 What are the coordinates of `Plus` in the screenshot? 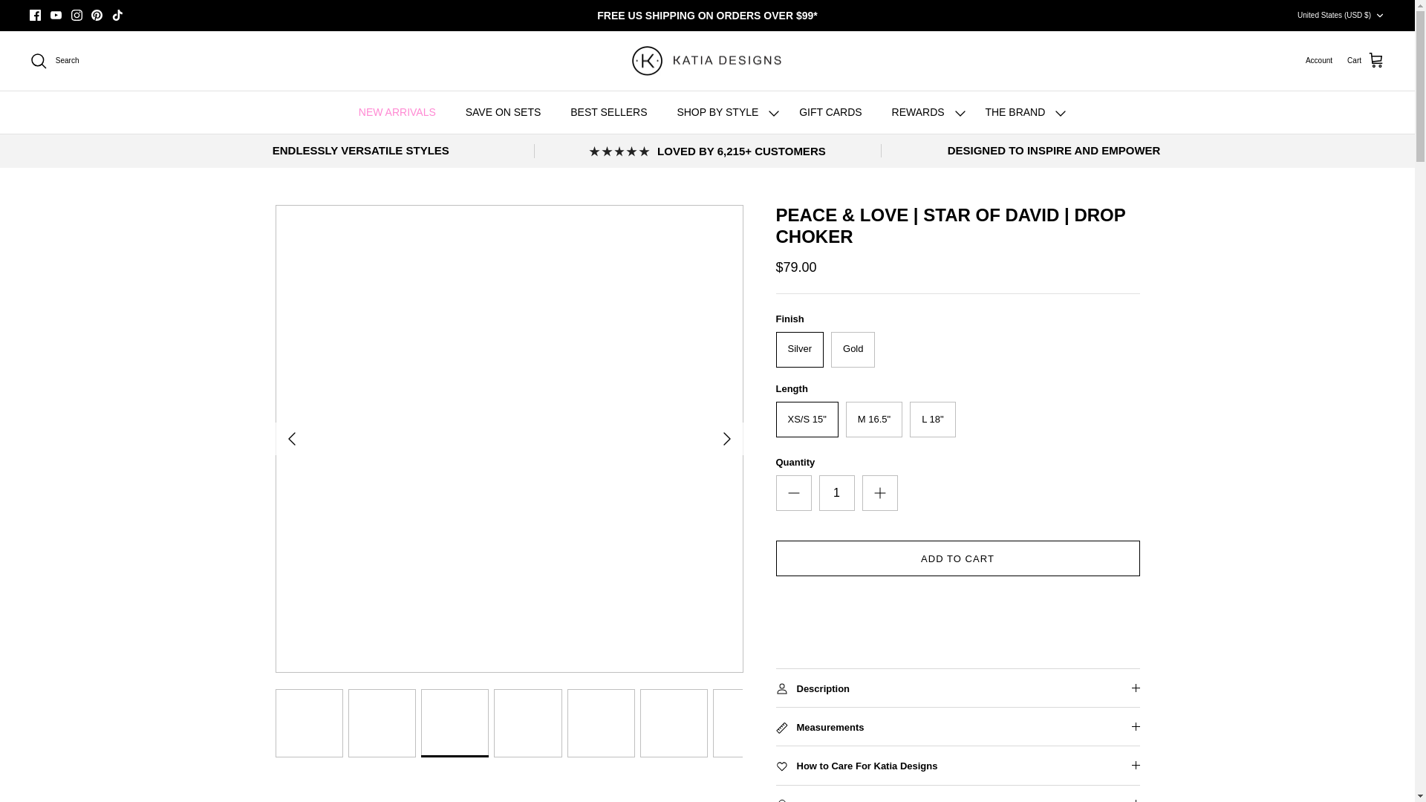 It's located at (879, 493).